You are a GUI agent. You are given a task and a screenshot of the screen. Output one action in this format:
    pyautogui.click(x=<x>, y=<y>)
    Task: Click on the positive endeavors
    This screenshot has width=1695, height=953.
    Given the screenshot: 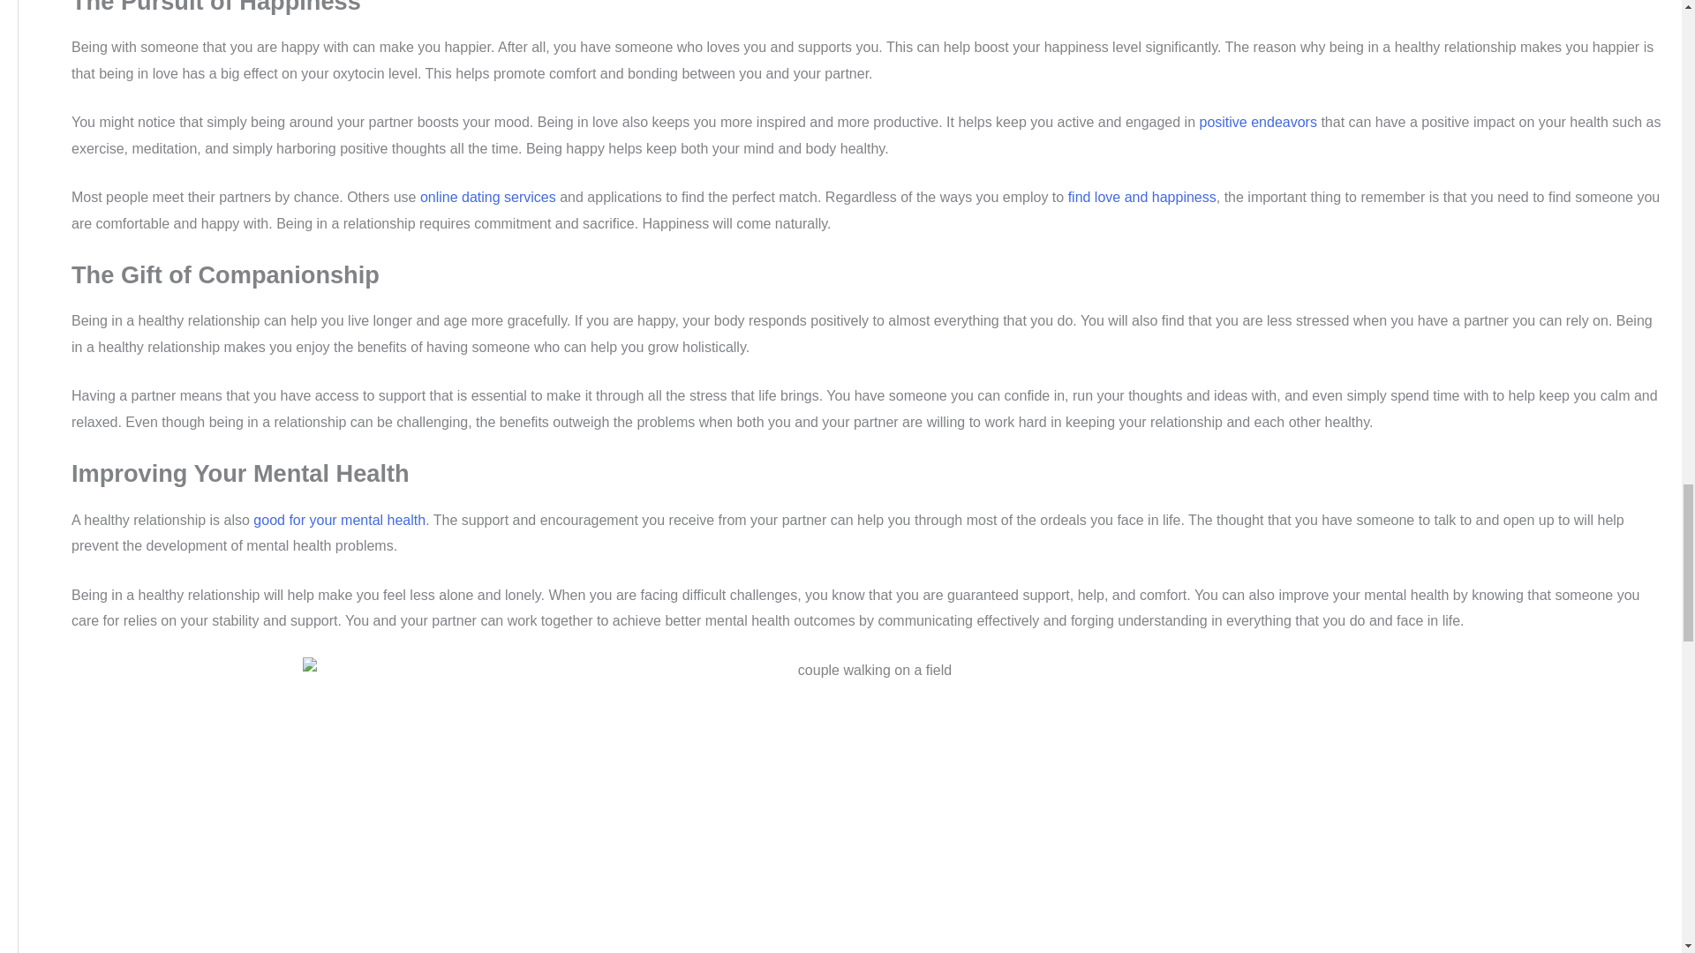 What is the action you would take?
    pyautogui.click(x=1258, y=122)
    